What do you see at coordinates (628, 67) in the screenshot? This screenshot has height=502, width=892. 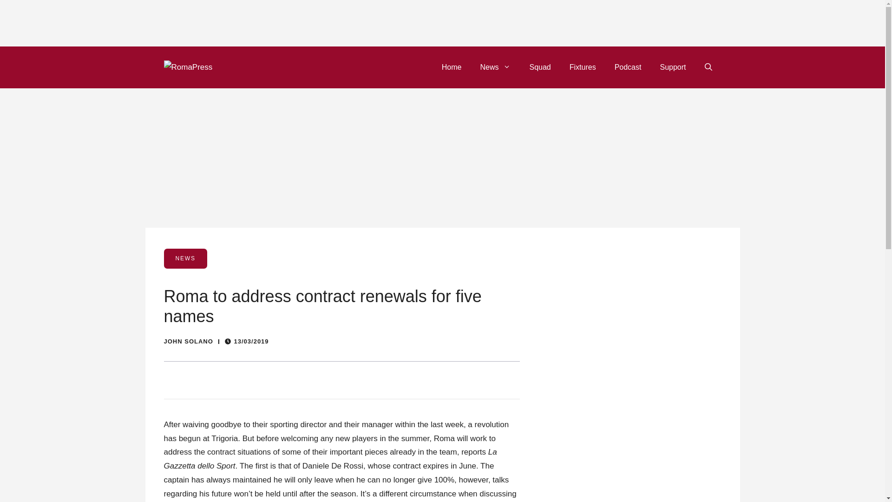 I see `Podcast` at bounding box center [628, 67].